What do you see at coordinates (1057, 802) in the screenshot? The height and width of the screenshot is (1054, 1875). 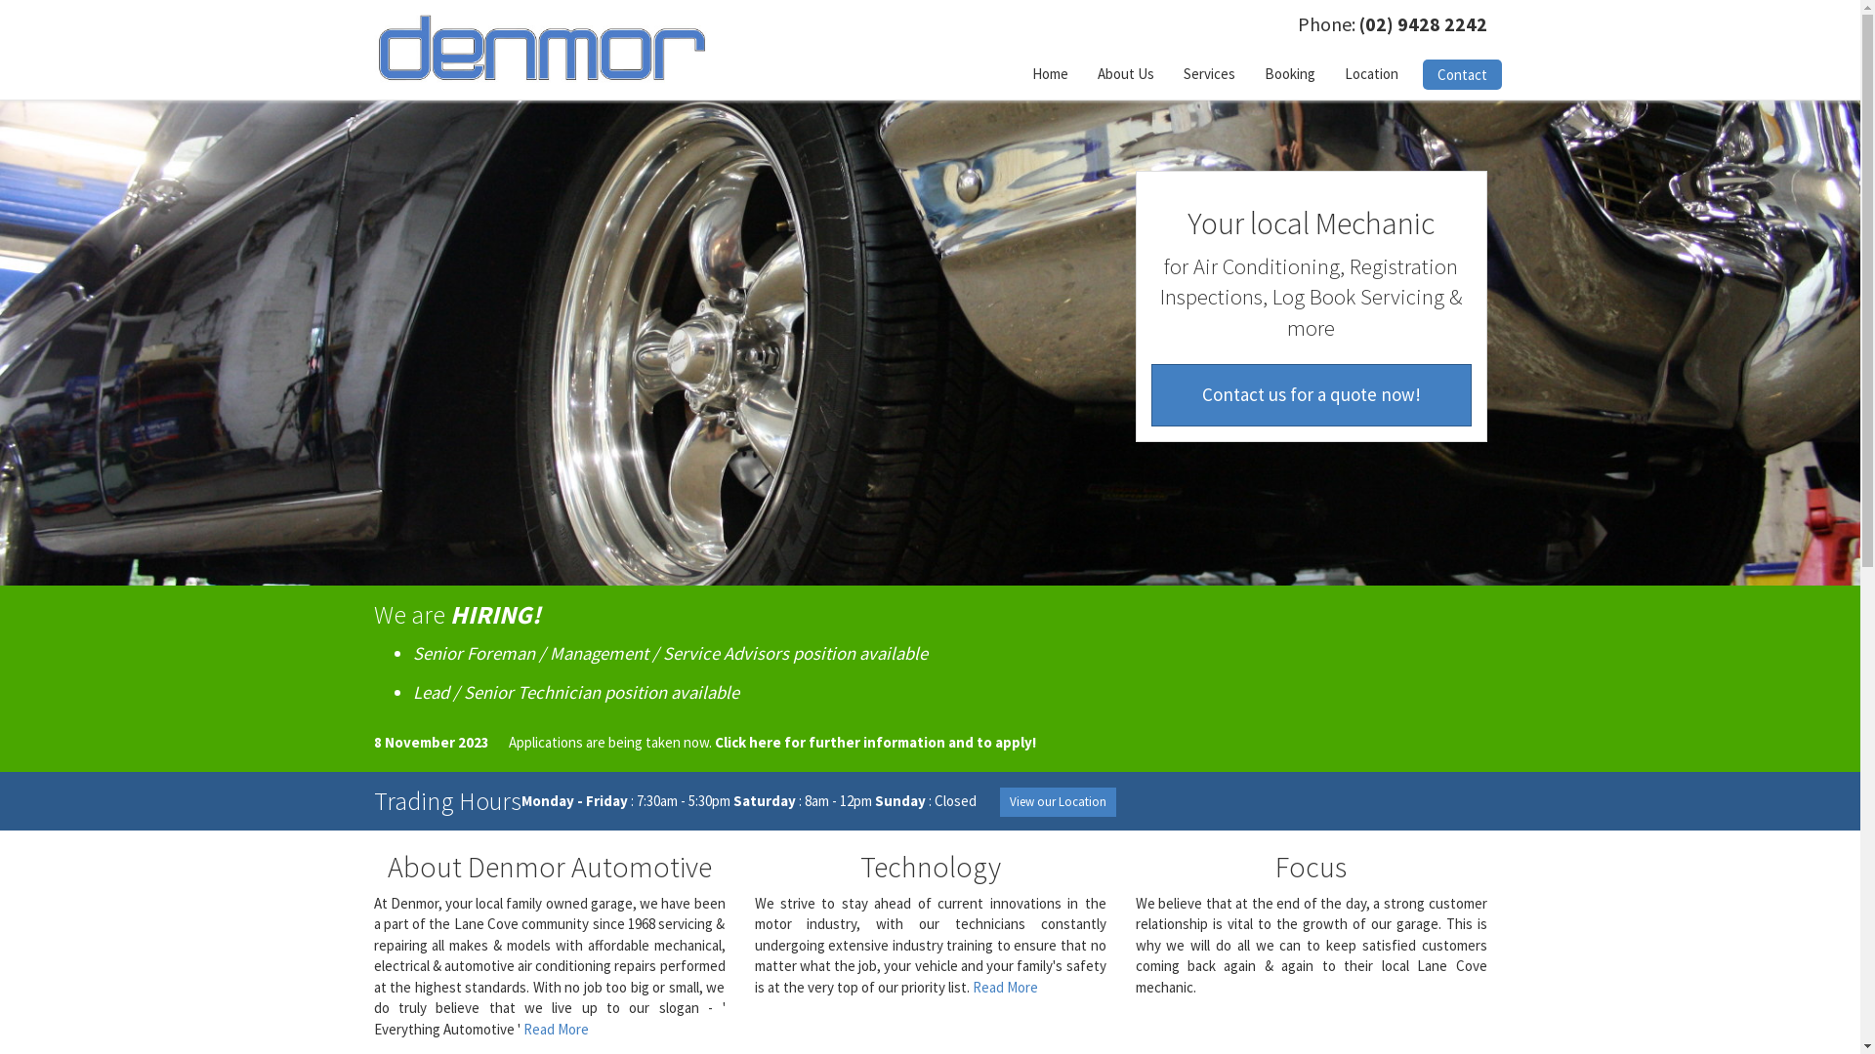 I see `View our Location` at bounding box center [1057, 802].